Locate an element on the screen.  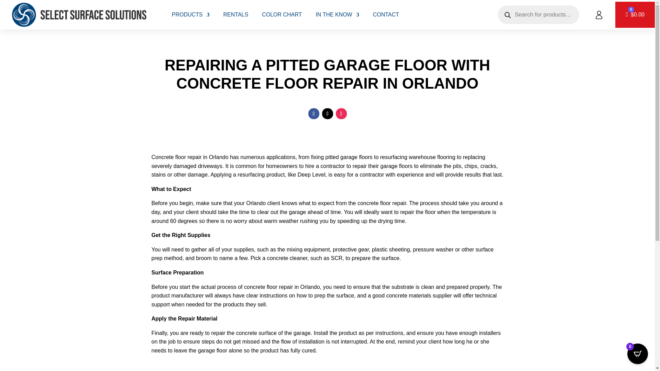
CONTACT is located at coordinates (386, 15).